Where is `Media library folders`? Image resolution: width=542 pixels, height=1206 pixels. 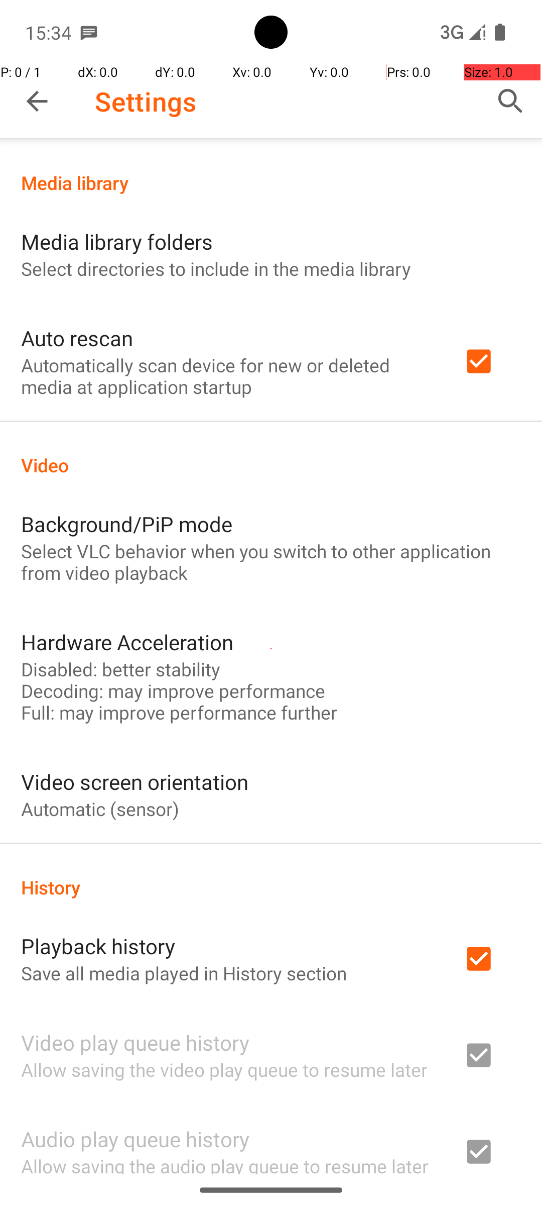 Media library folders is located at coordinates (117, 241).